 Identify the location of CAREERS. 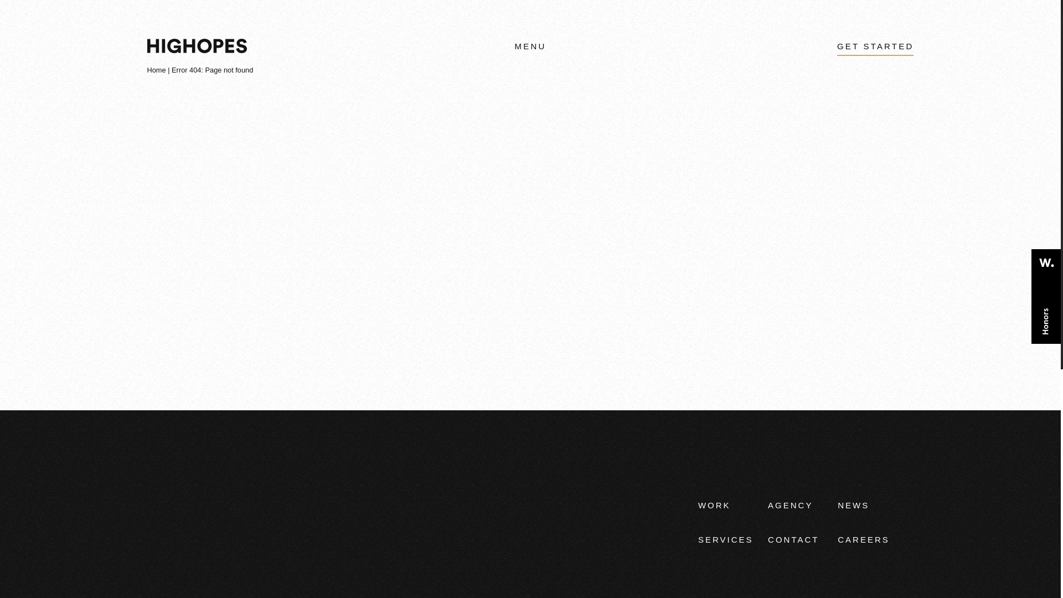
(864, 539).